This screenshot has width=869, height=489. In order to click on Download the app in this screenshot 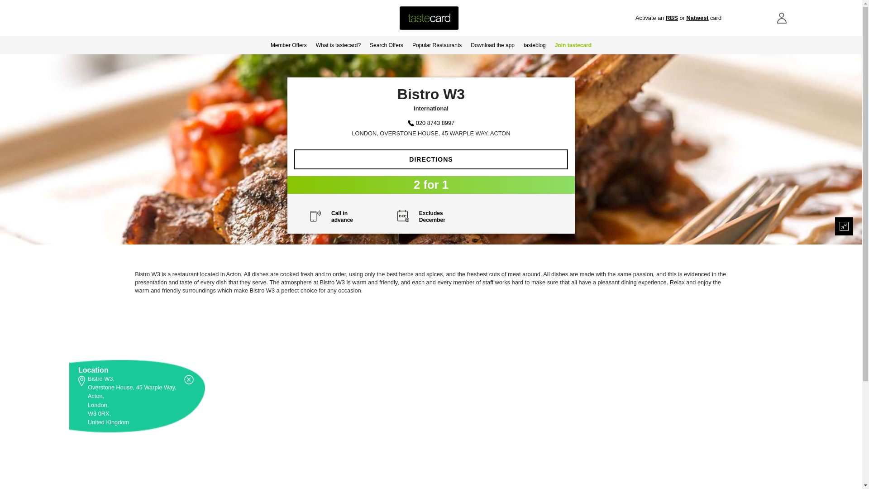, I will do `click(492, 45)`.